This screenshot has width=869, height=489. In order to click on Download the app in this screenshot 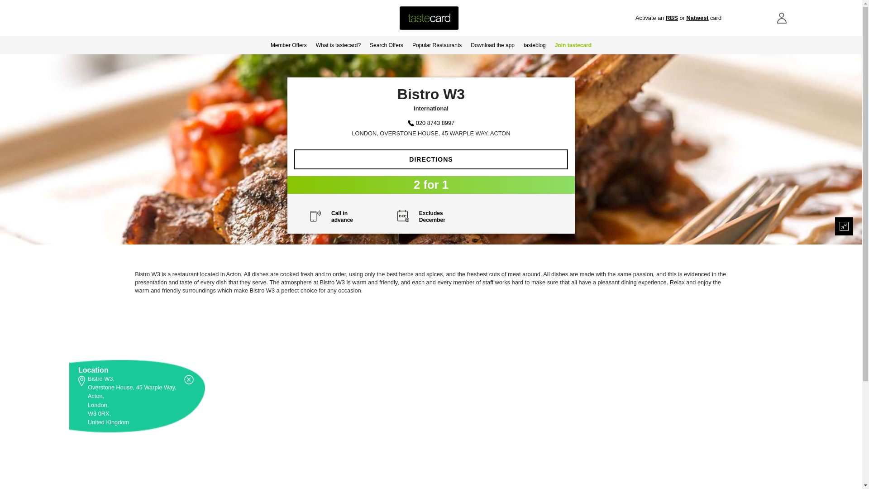, I will do `click(492, 45)`.